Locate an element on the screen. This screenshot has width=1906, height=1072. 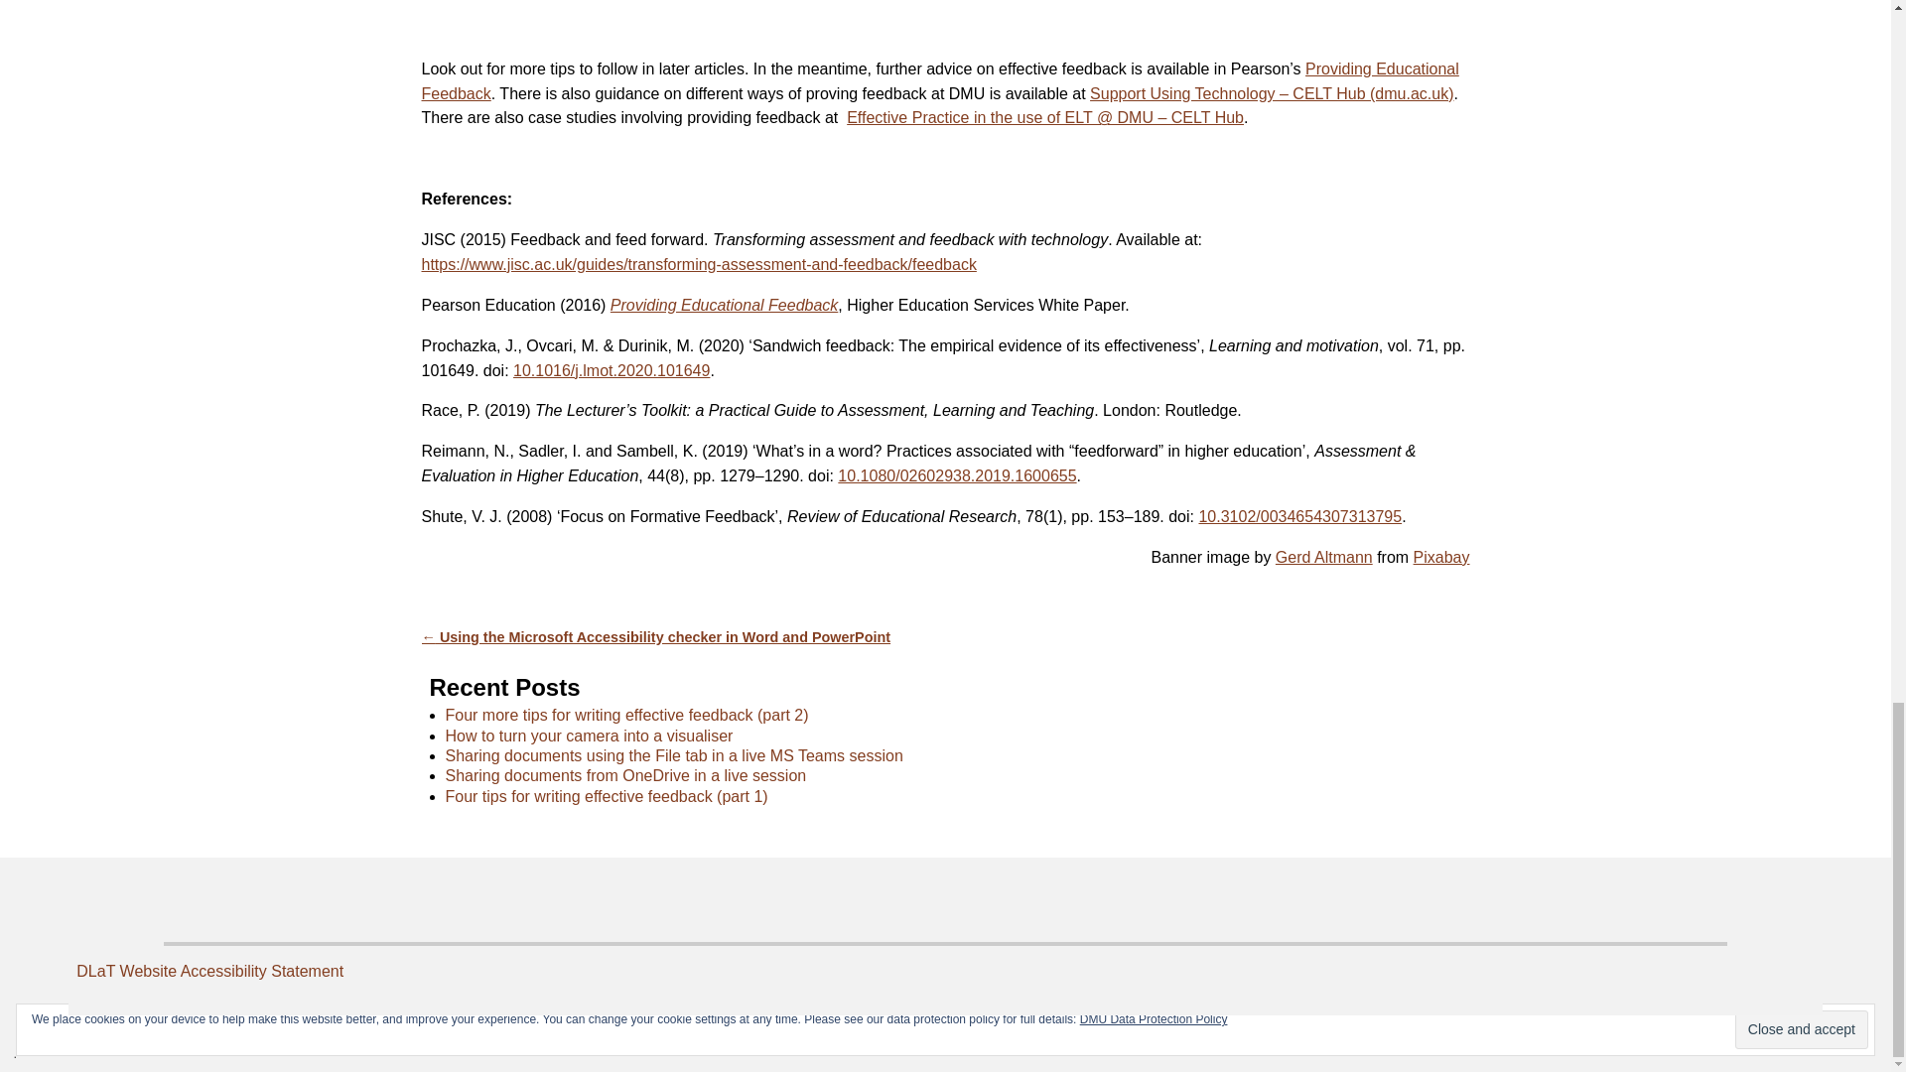
Sharing documents from OneDrive in a live session is located at coordinates (625, 775).